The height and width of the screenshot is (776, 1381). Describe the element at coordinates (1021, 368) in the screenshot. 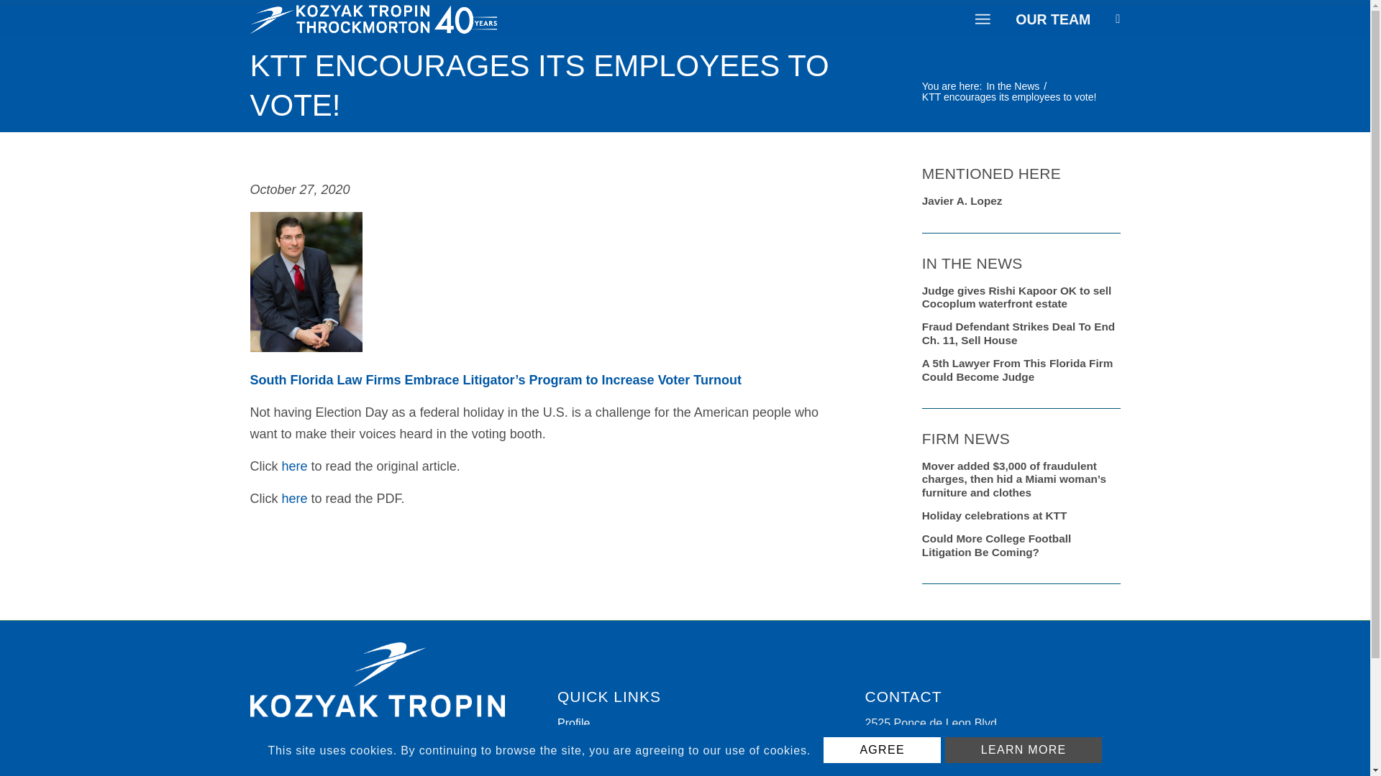

I see `A 5th Lawyer From This Florida Firm Could Become Judge` at that location.